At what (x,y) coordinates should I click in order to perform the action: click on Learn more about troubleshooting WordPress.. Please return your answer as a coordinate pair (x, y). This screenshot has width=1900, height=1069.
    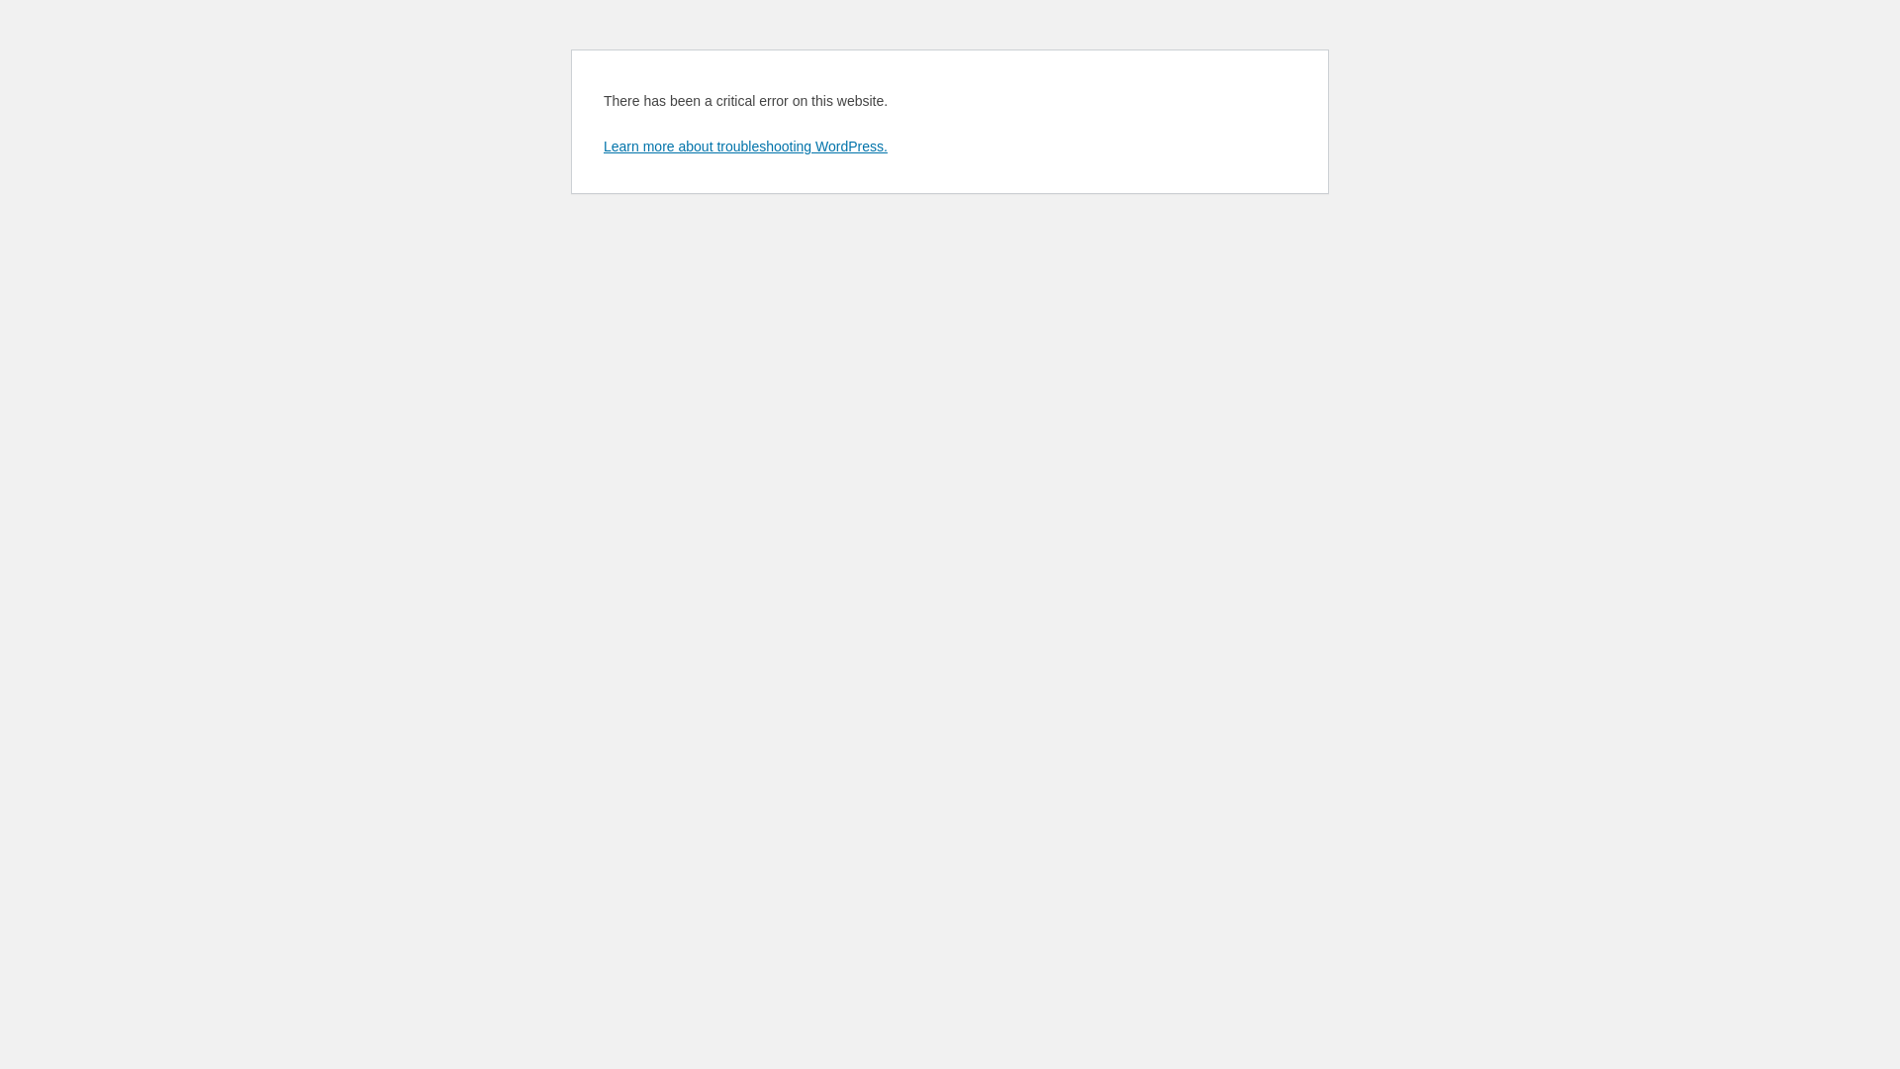
    Looking at the image, I should click on (746, 146).